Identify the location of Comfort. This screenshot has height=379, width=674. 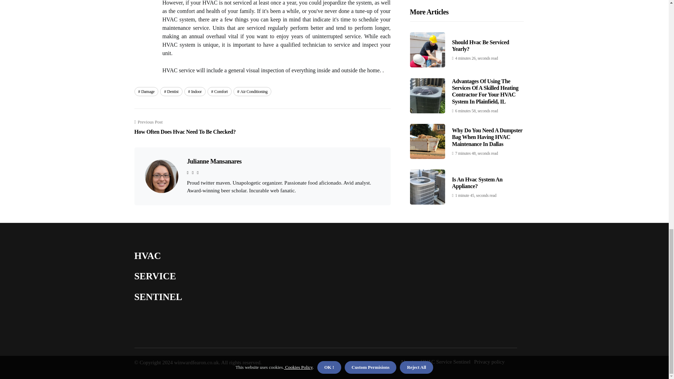
(146, 92).